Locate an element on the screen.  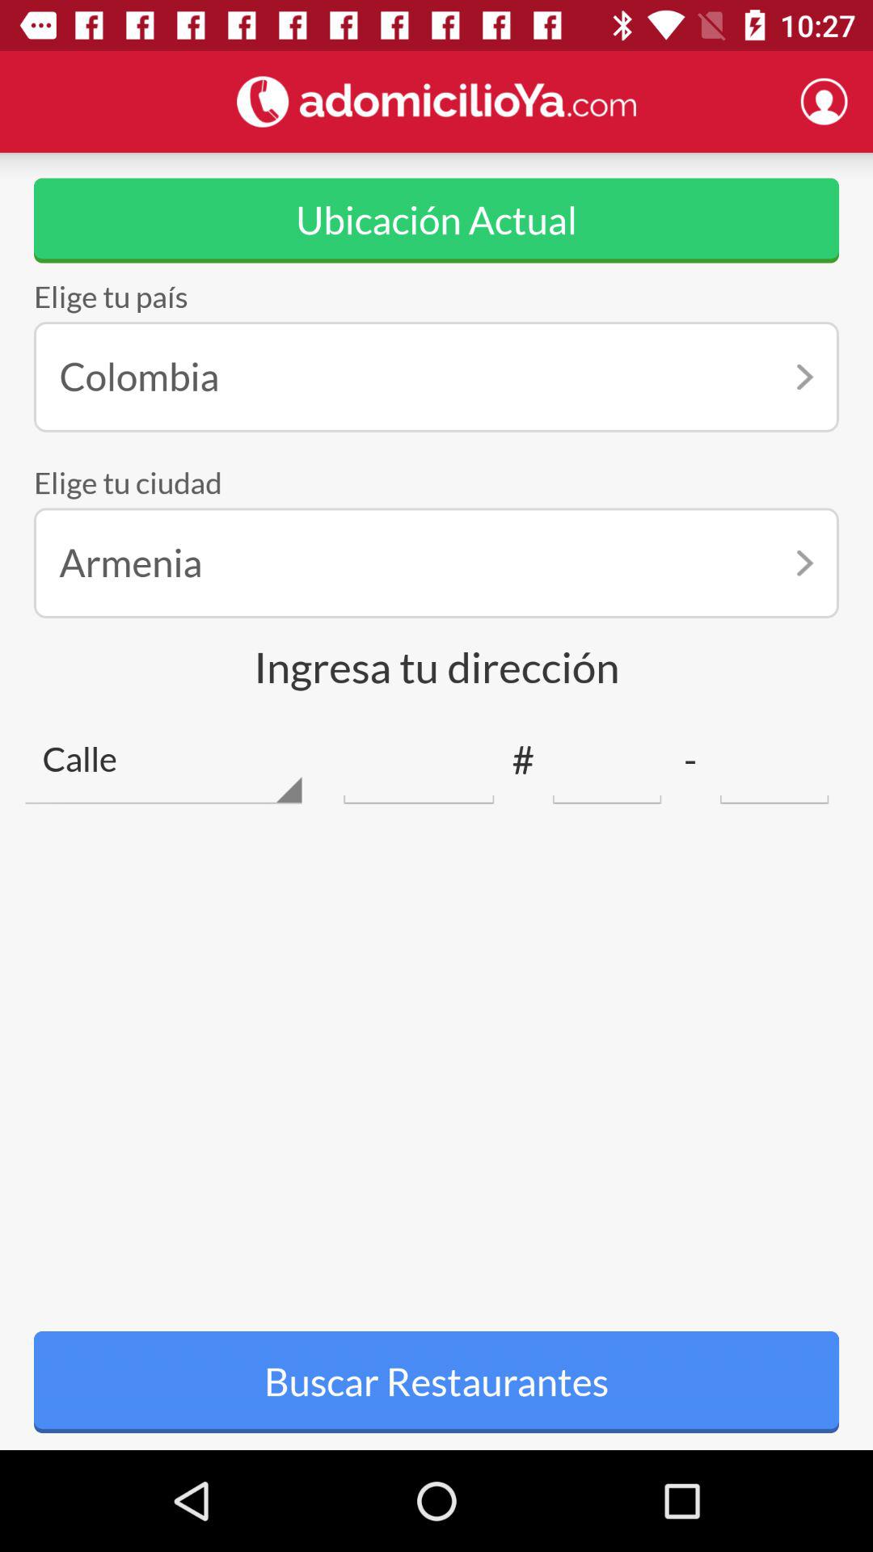
enter phone number is located at coordinates (606, 760).